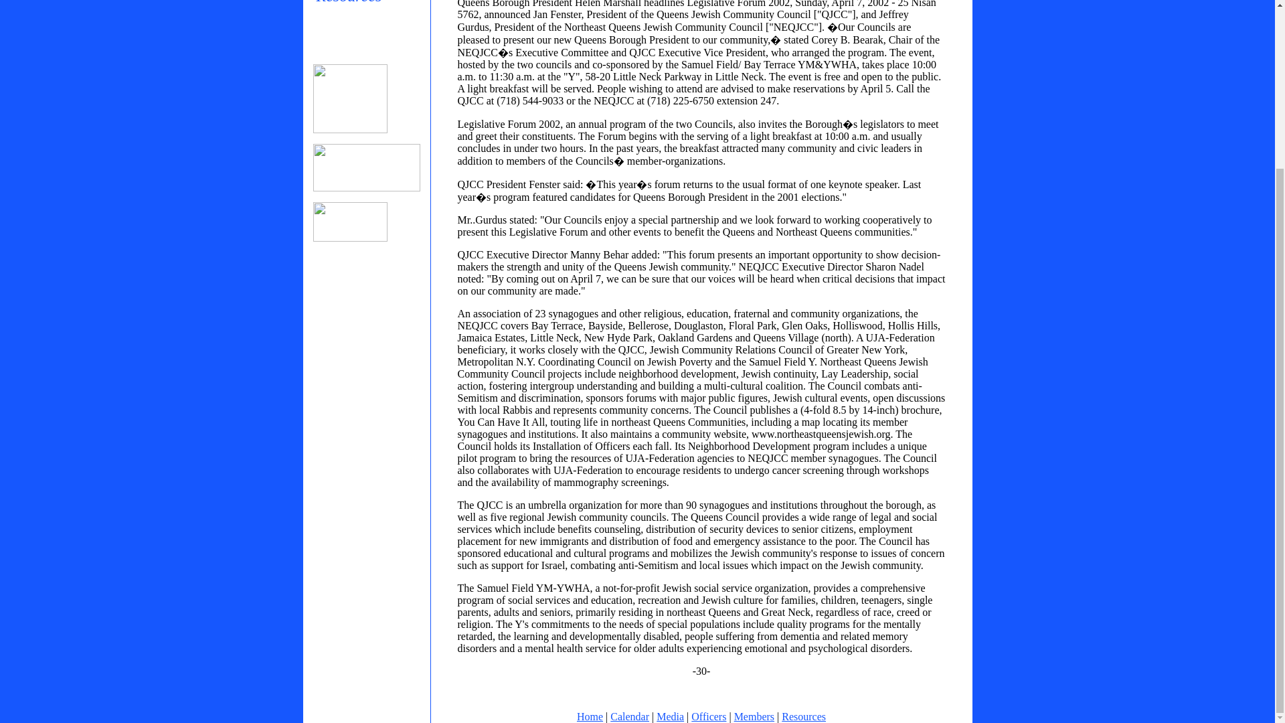 The height and width of the screenshot is (723, 1285). Describe the element at coordinates (754, 716) in the screenshot. I see `Members` at that location.